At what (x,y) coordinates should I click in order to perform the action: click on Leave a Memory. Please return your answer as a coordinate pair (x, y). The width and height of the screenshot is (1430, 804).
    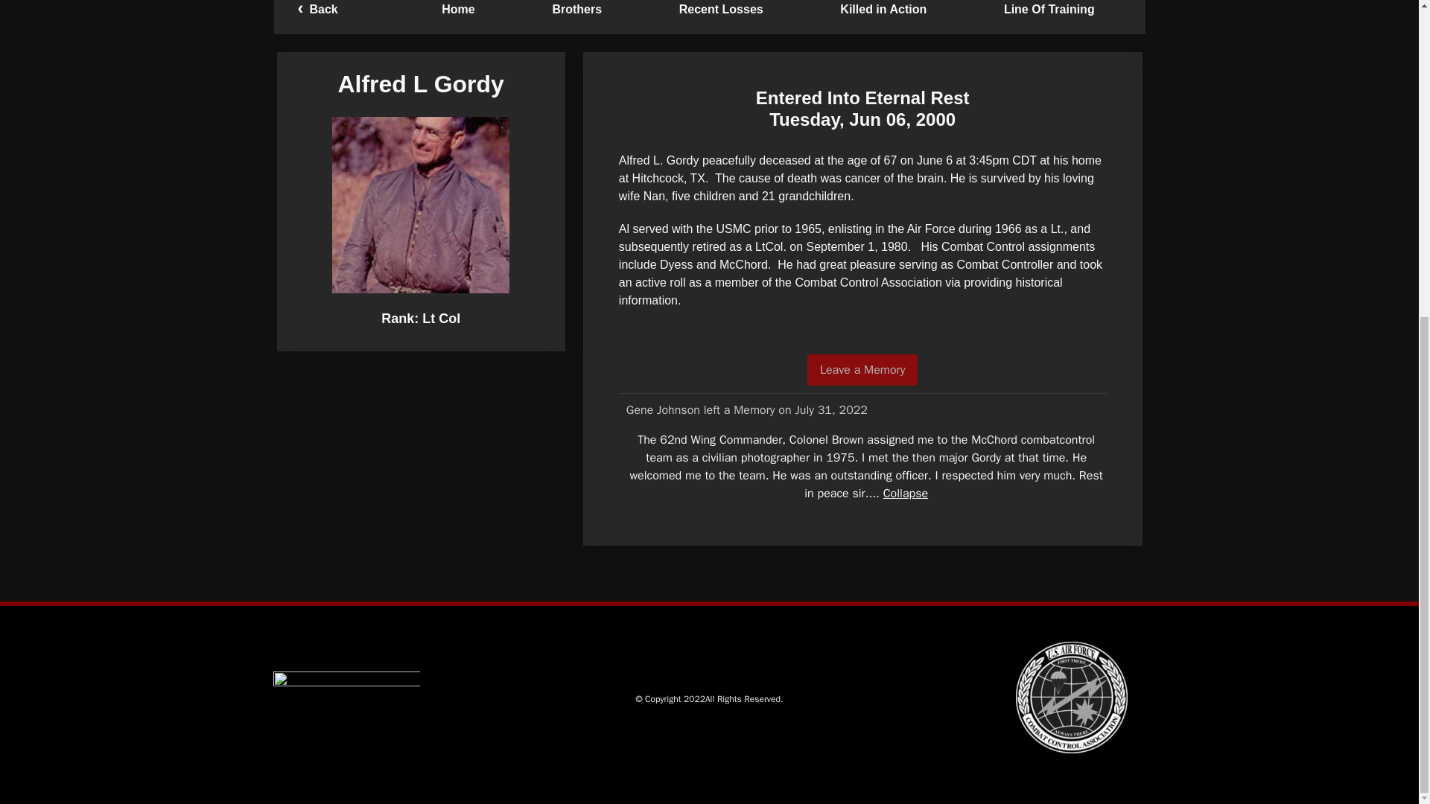
    Looking at the image, I should click on (862, 370).